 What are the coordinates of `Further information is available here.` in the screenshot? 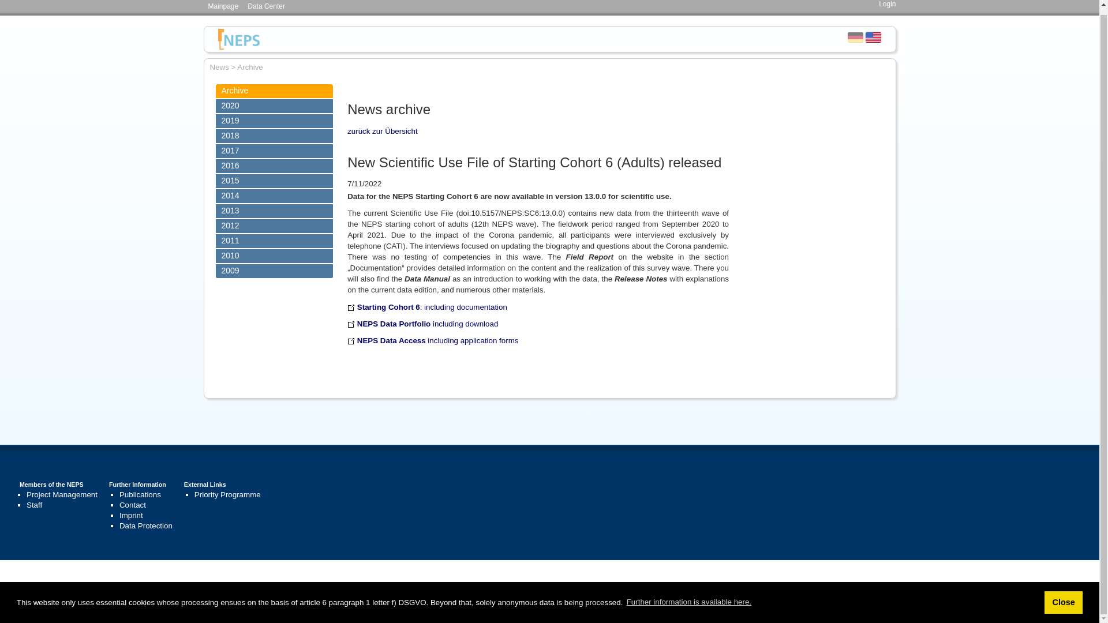 It's located at (689, 596).